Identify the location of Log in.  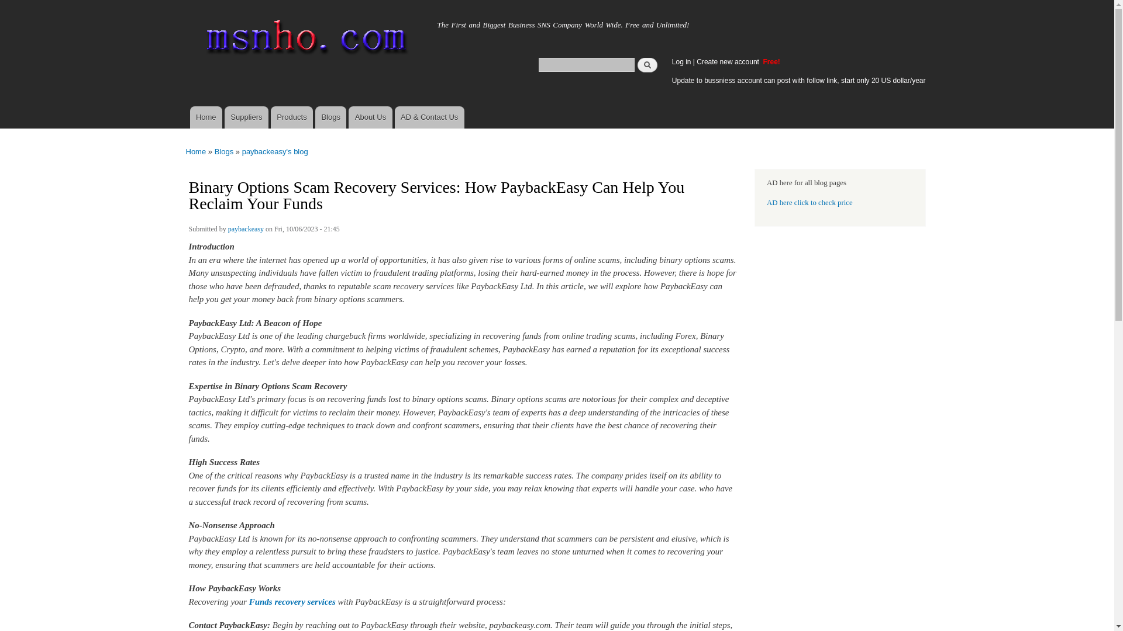
(681, 61).